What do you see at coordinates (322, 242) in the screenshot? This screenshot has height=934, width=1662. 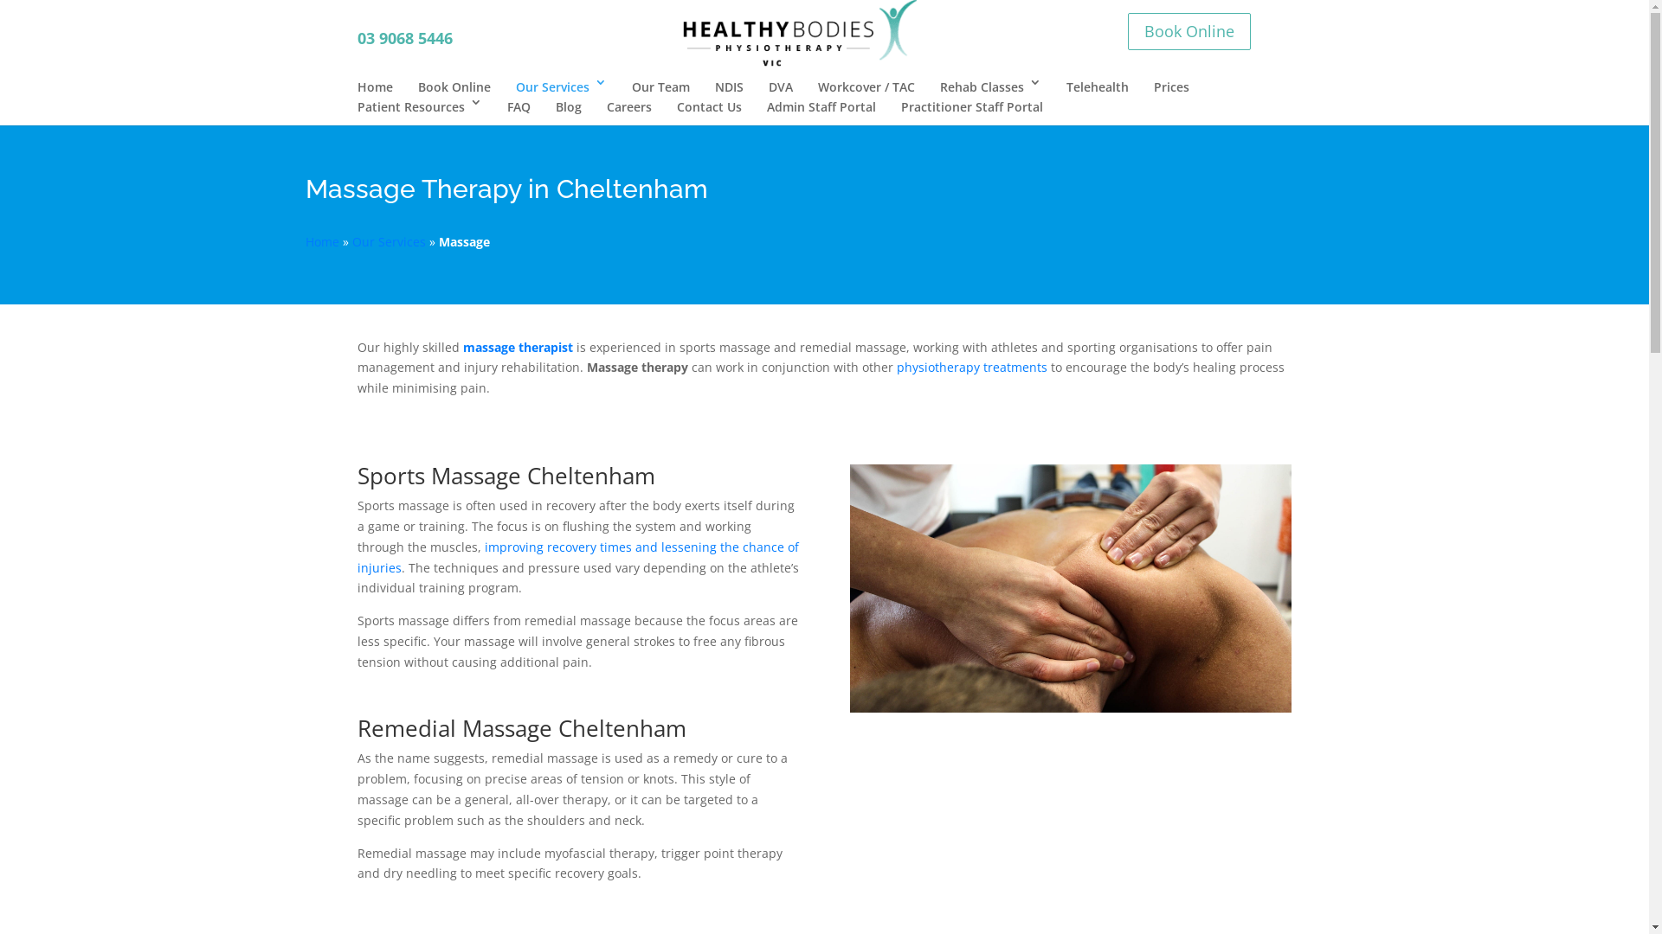 I see `Home` at bounding box center [322, 242].